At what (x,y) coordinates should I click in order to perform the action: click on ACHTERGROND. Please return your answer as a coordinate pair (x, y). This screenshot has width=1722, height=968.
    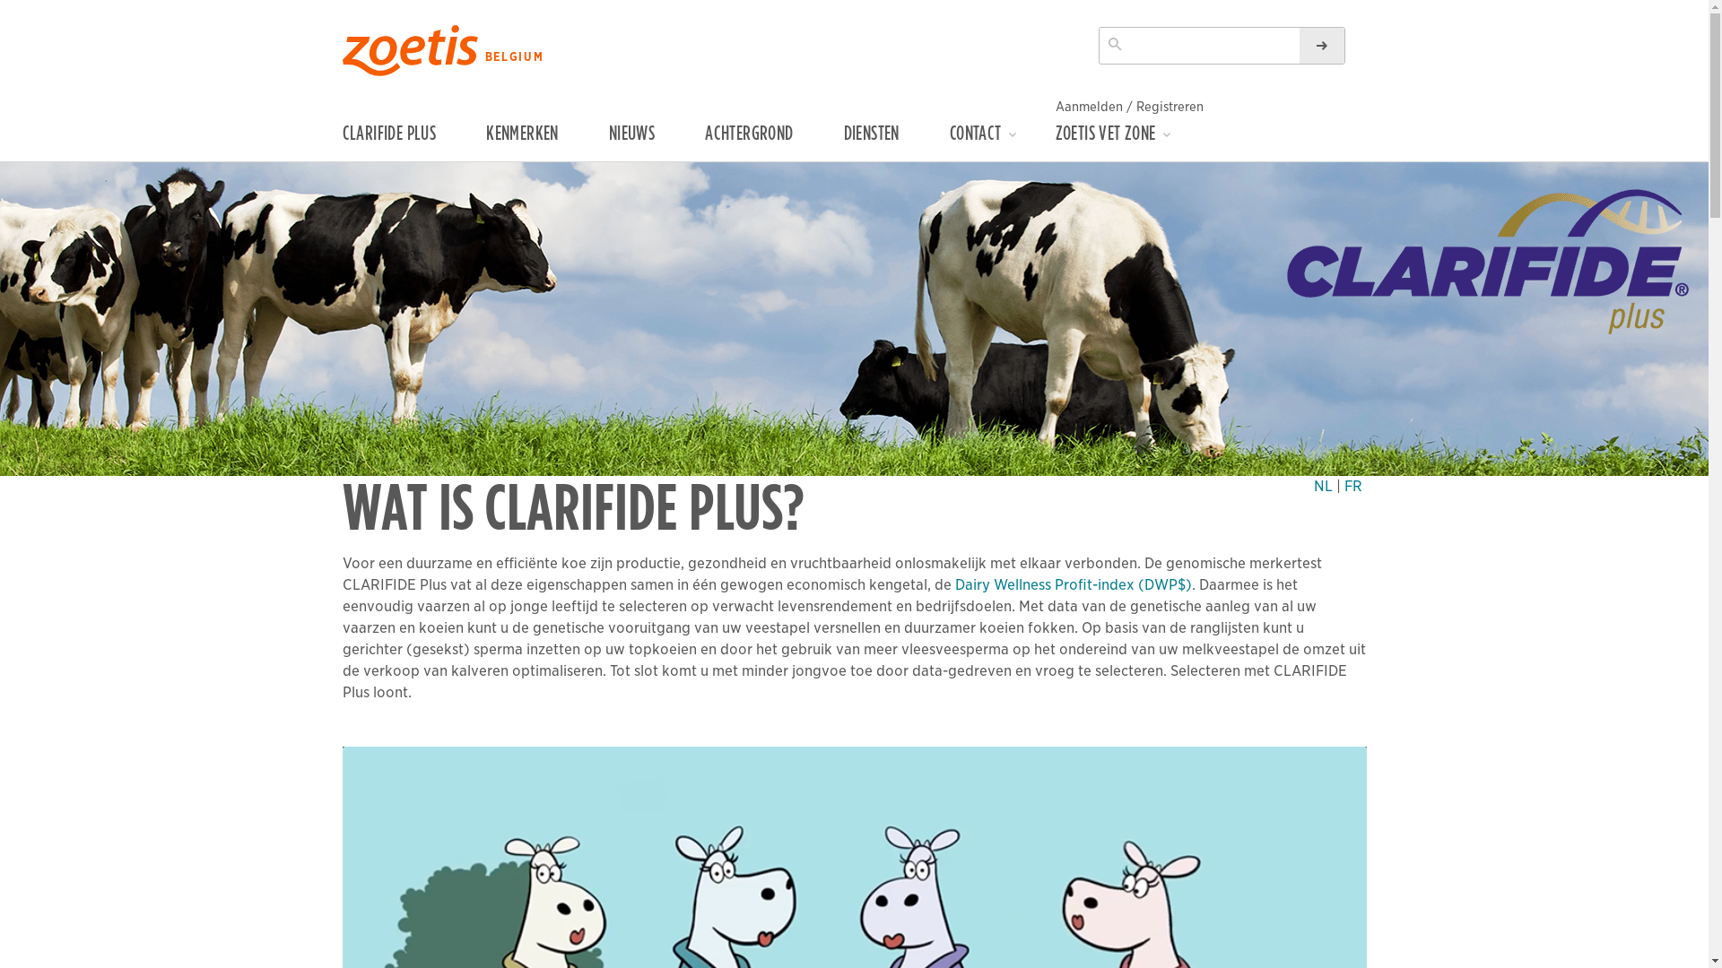
    Looking at the image, I should click on (770, 142).